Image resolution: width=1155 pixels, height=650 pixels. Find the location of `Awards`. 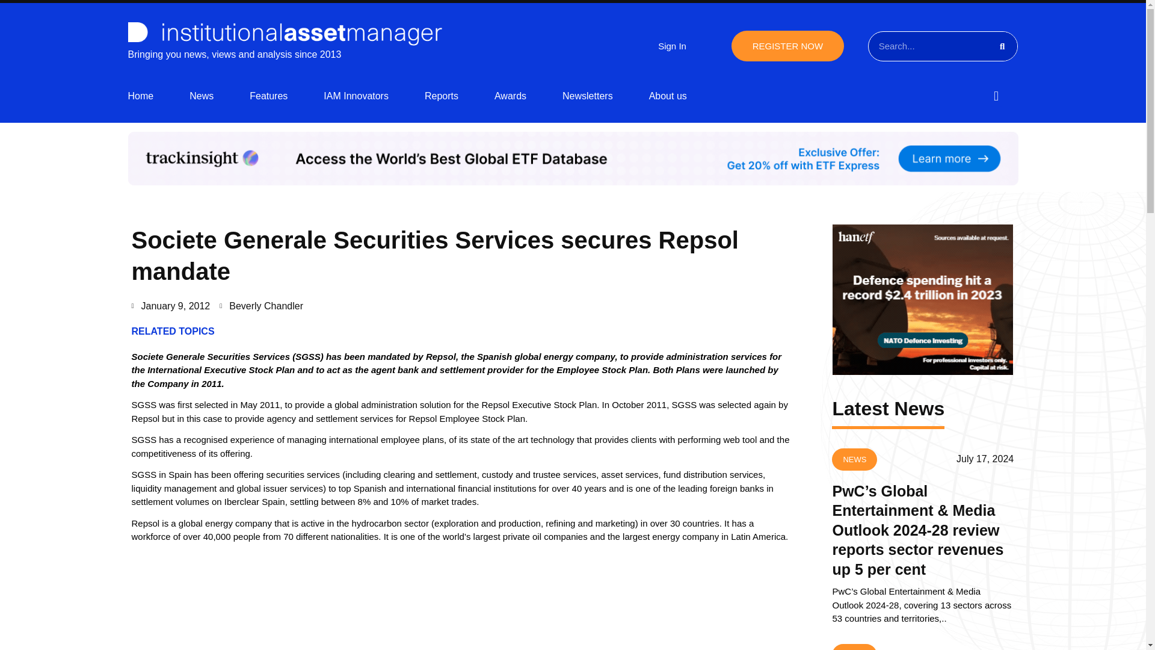

Awards is located at coordinates (510, 96).